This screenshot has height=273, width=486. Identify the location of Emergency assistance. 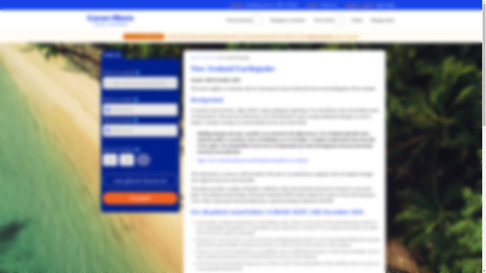
(288, 20).